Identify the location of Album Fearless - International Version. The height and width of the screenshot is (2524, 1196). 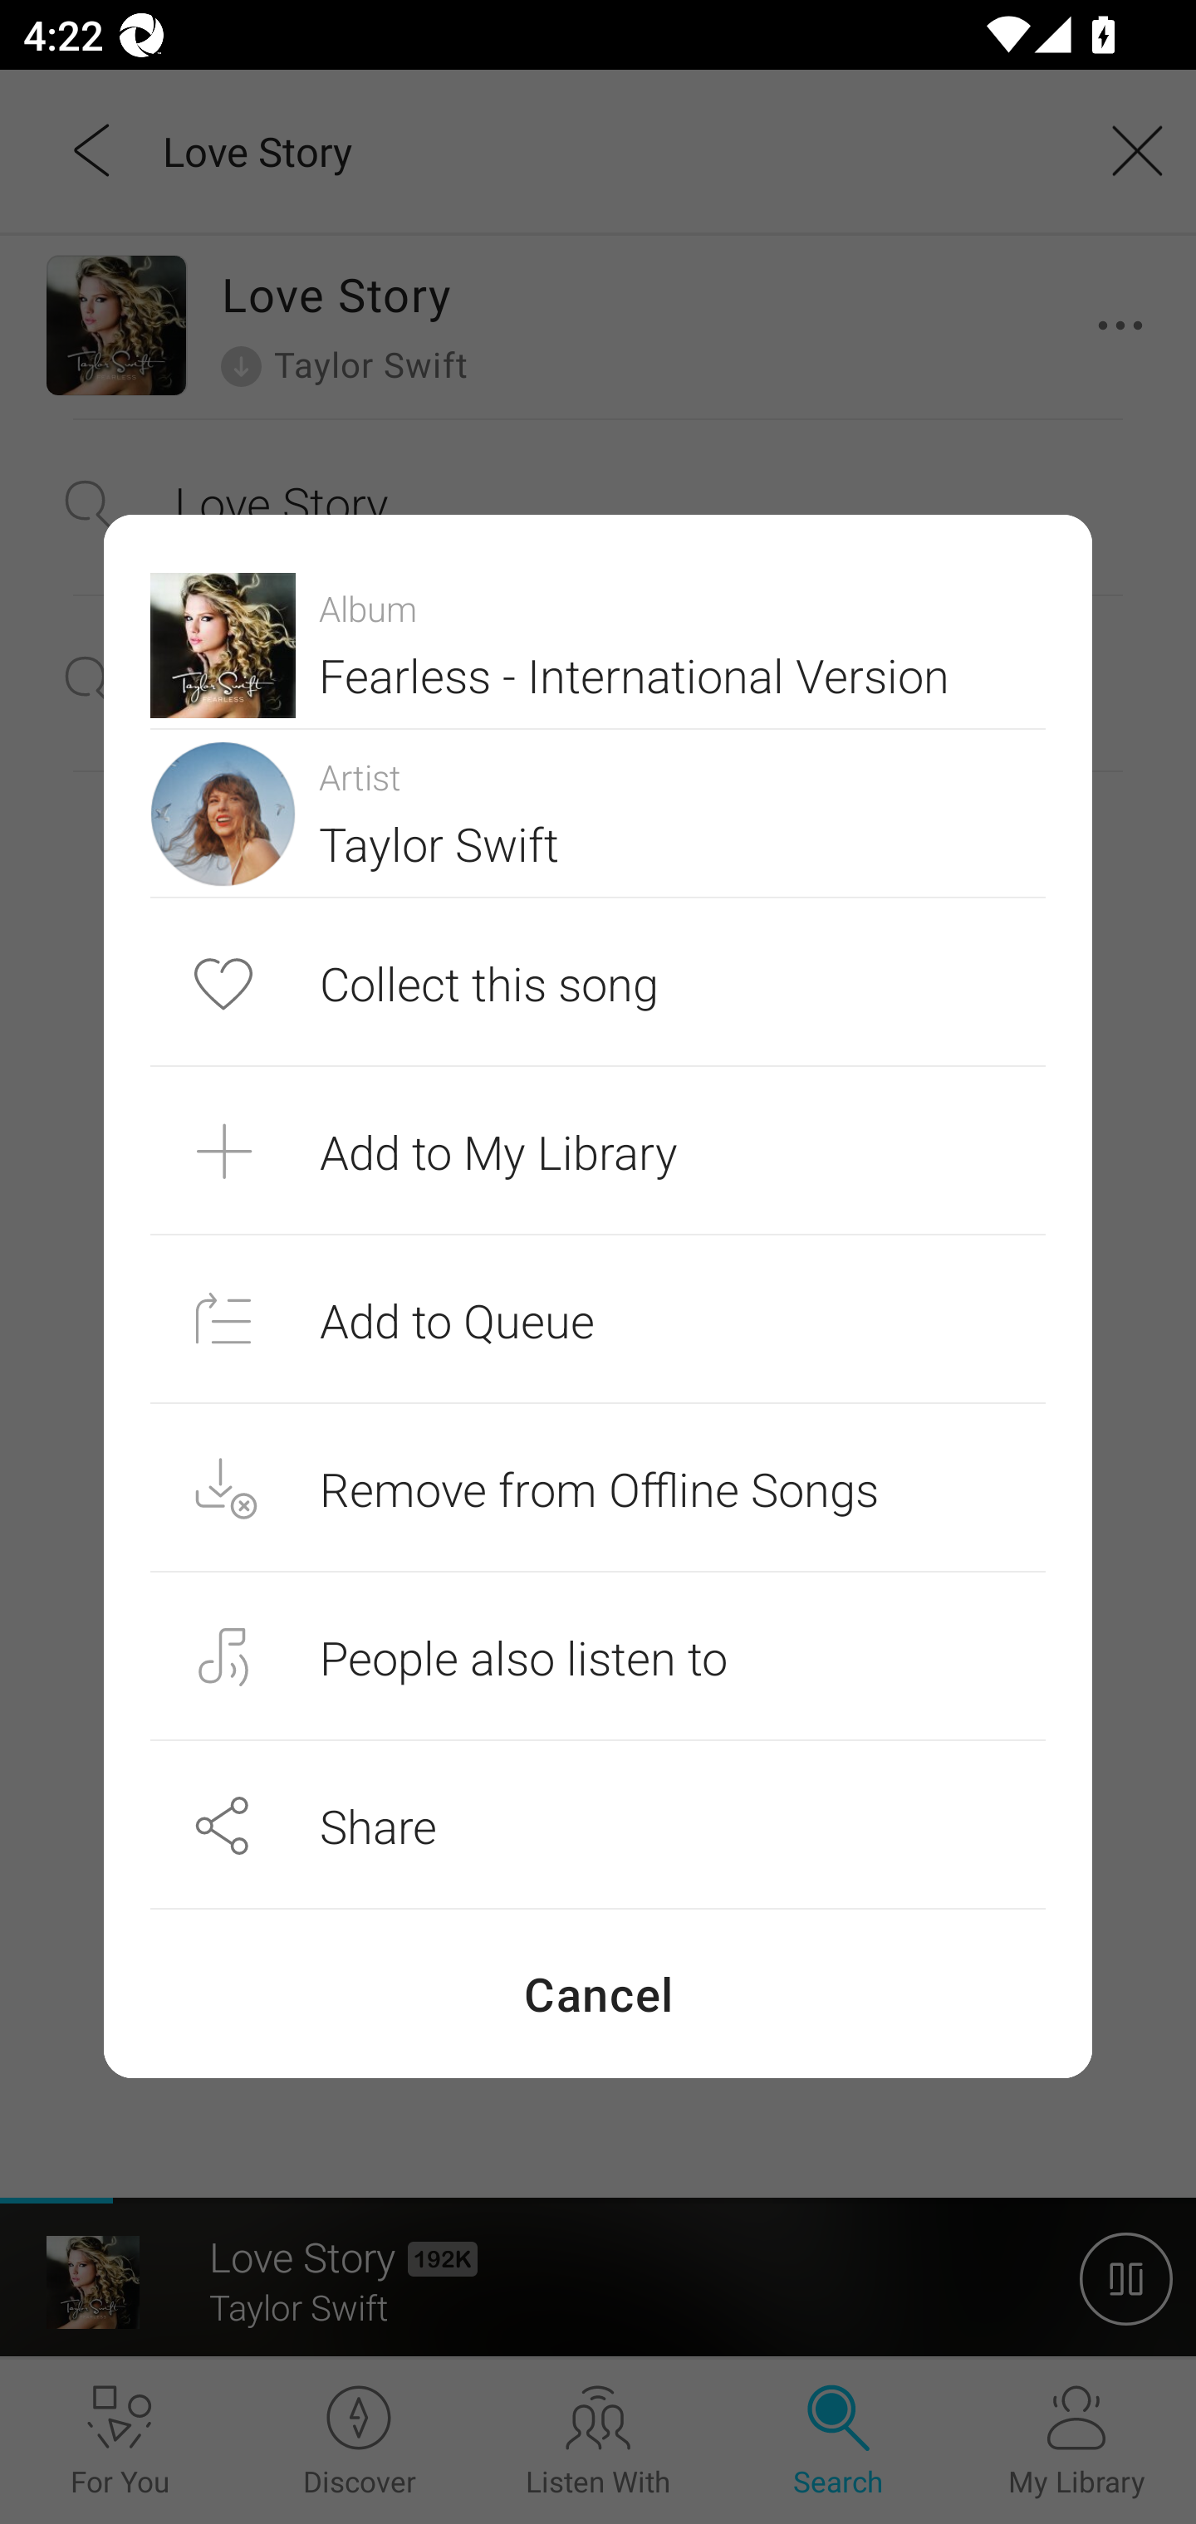
(598, 644).